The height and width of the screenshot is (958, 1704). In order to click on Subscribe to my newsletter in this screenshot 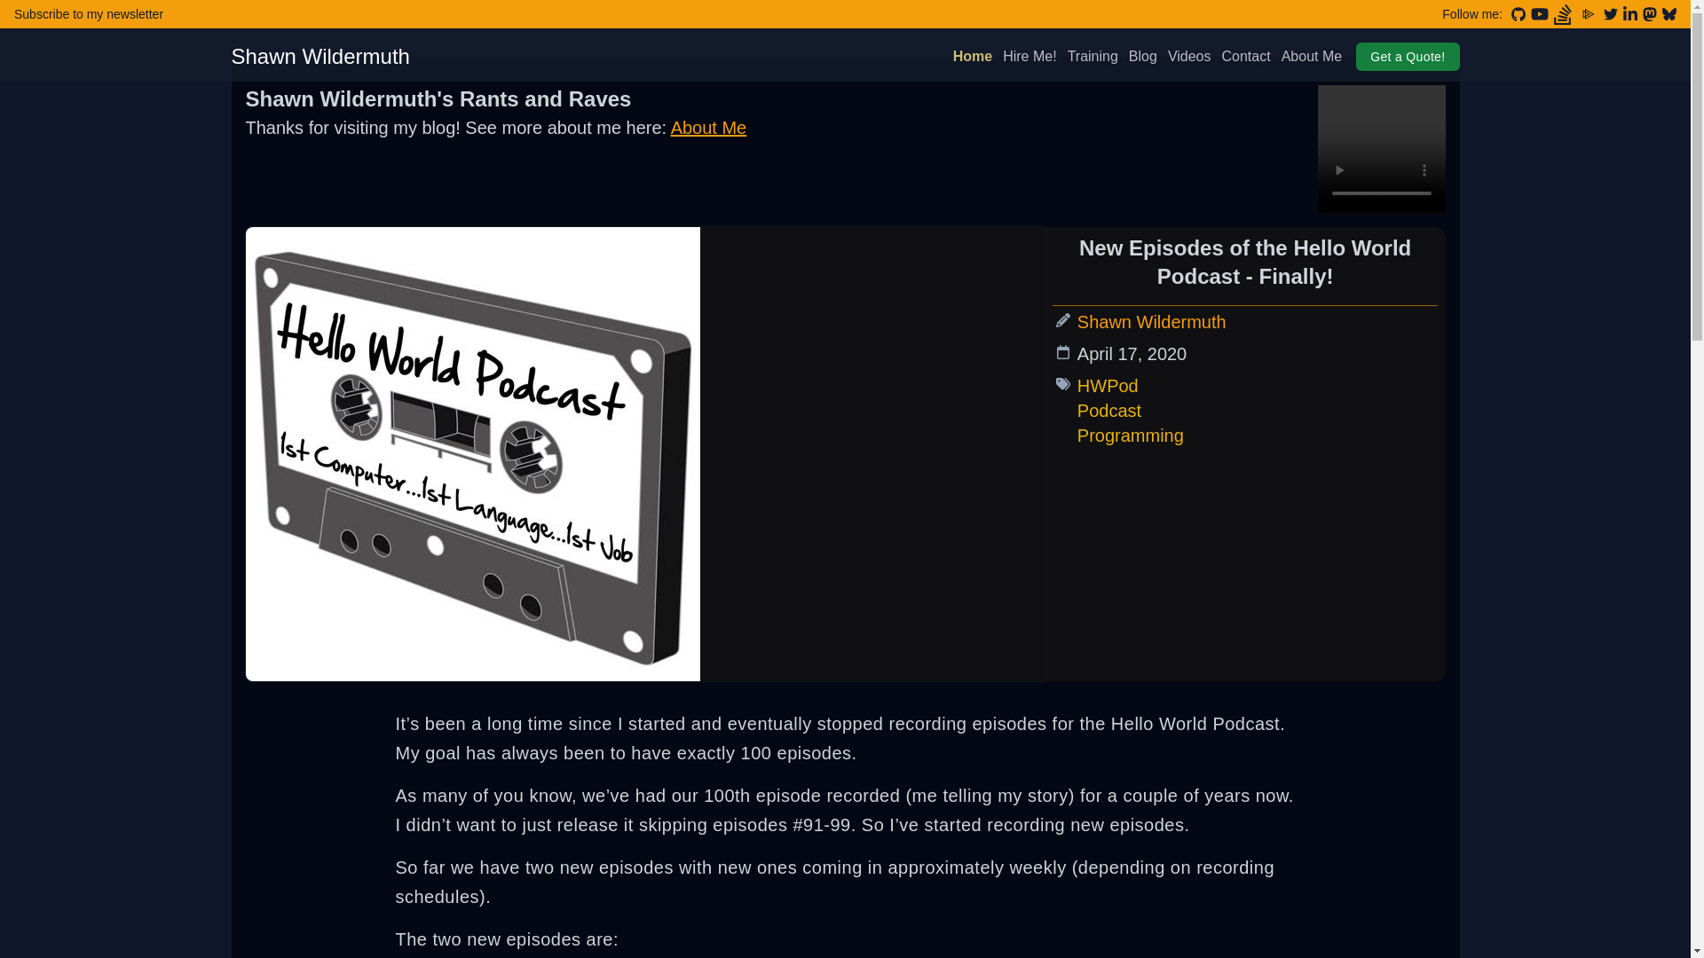, I will do `click(89, 13)`.